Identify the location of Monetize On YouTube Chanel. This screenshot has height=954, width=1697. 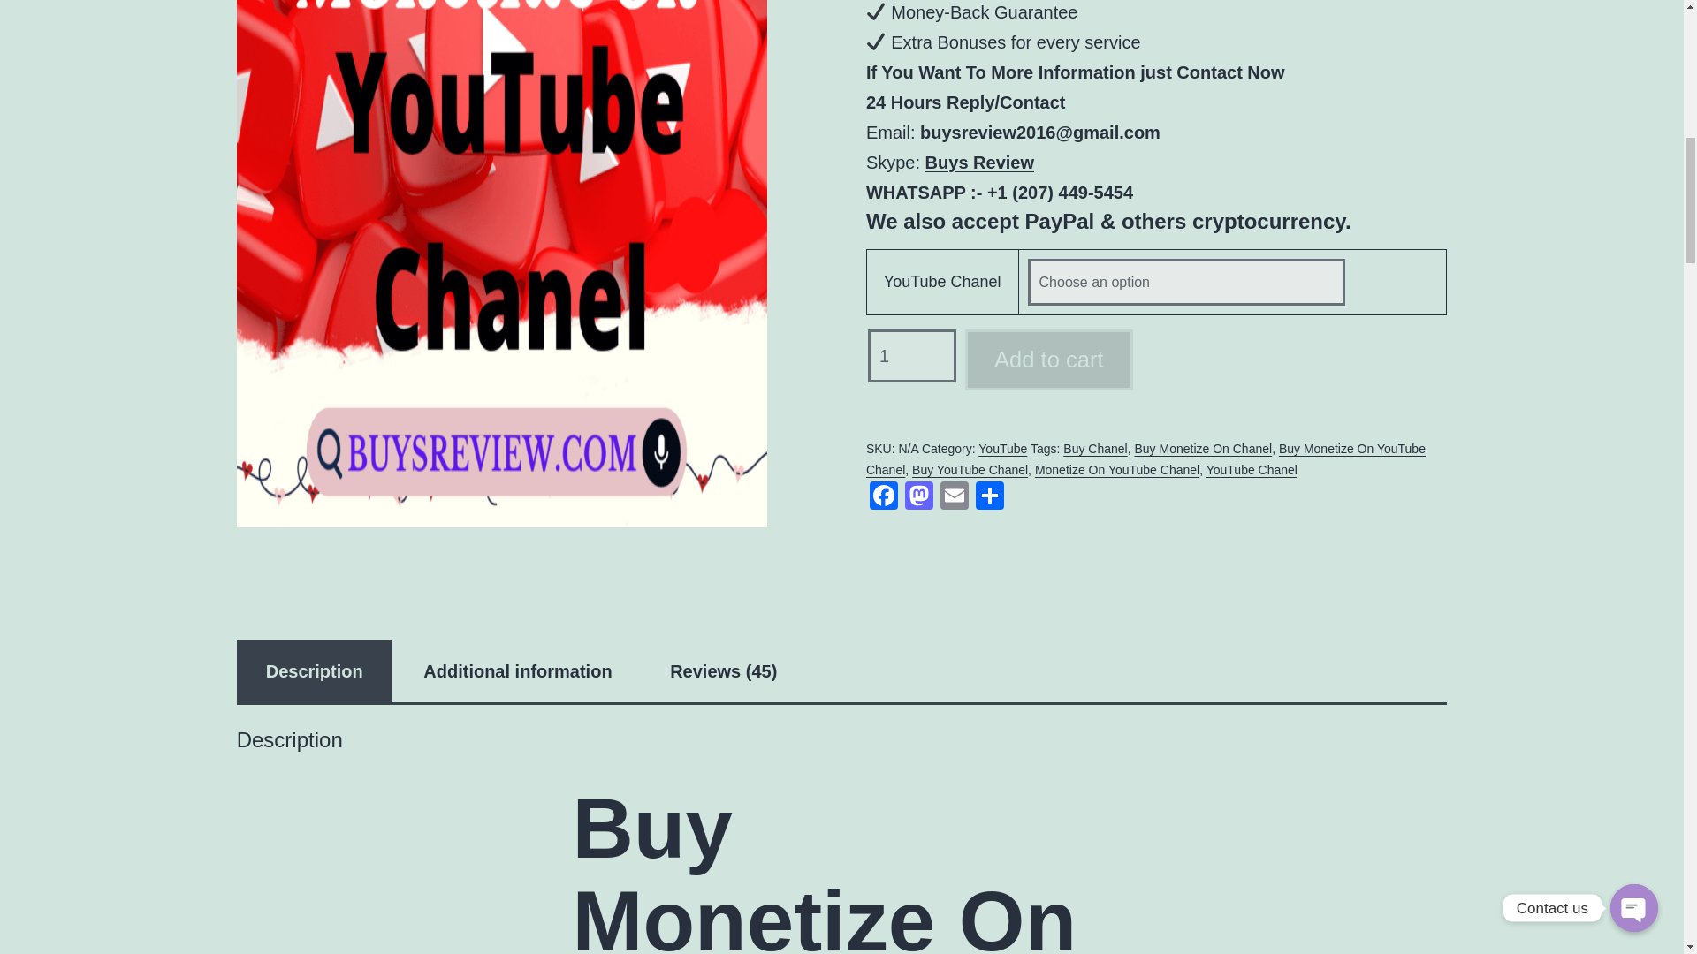
(1117, 470).